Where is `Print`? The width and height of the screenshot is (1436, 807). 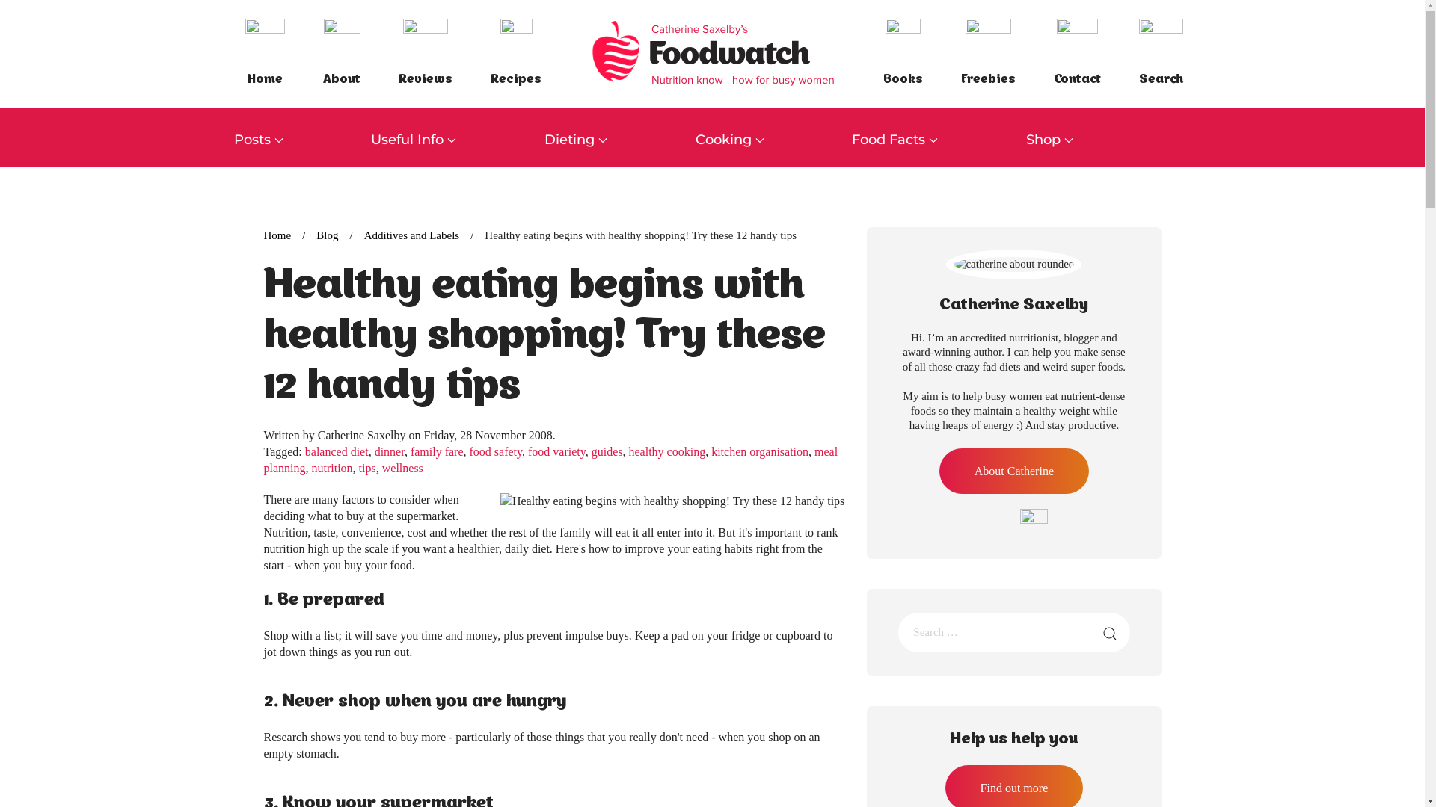 Print is located at coordinates (838, 279).